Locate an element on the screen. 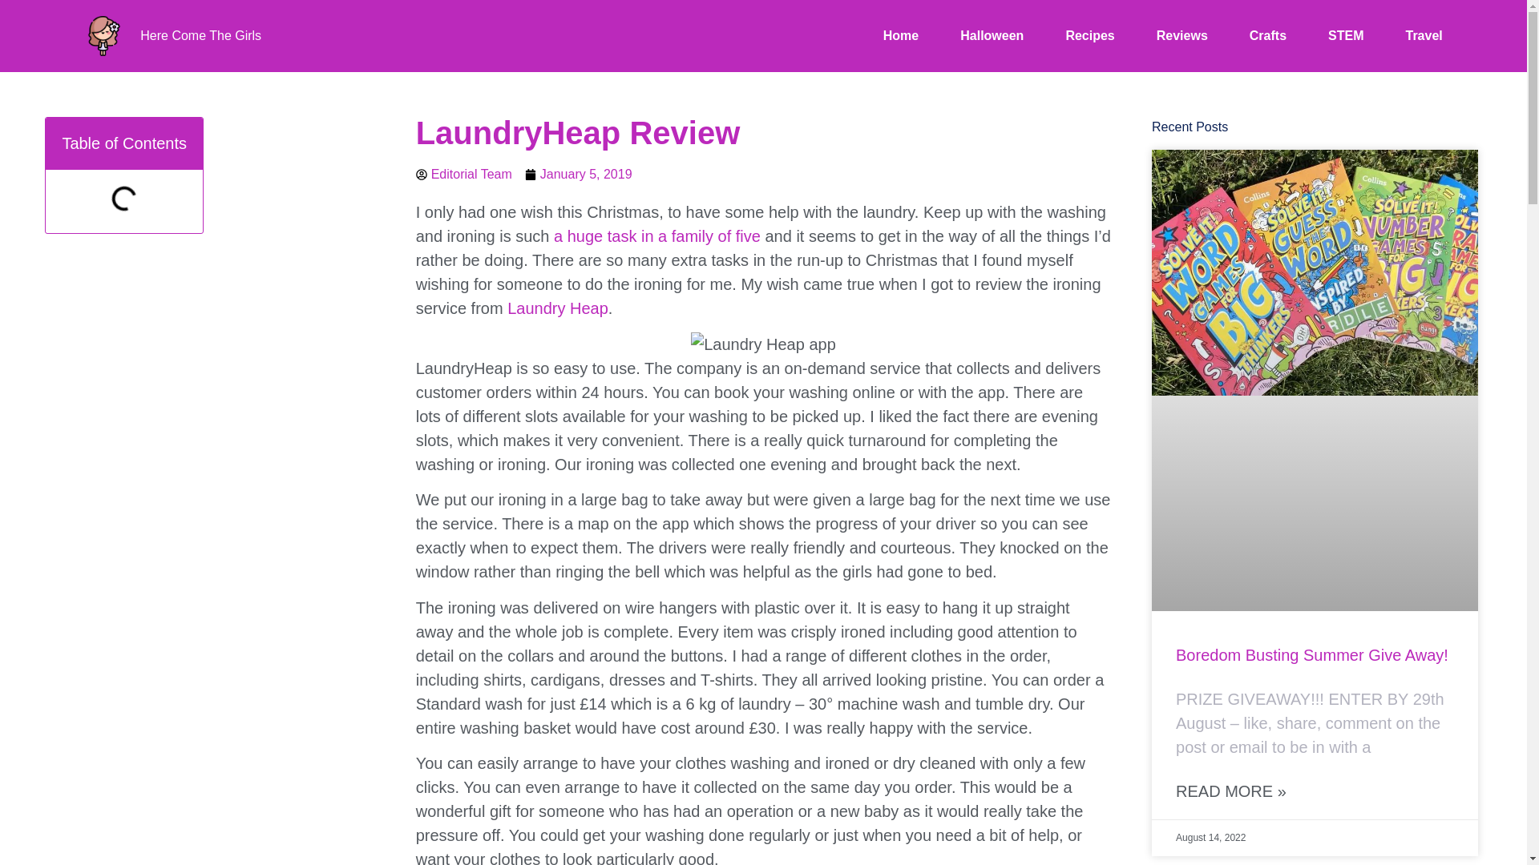 Image resolution: width=1539 pixels, height=865 pixels. Here Come The Girls is located at coordinates (200, 35).